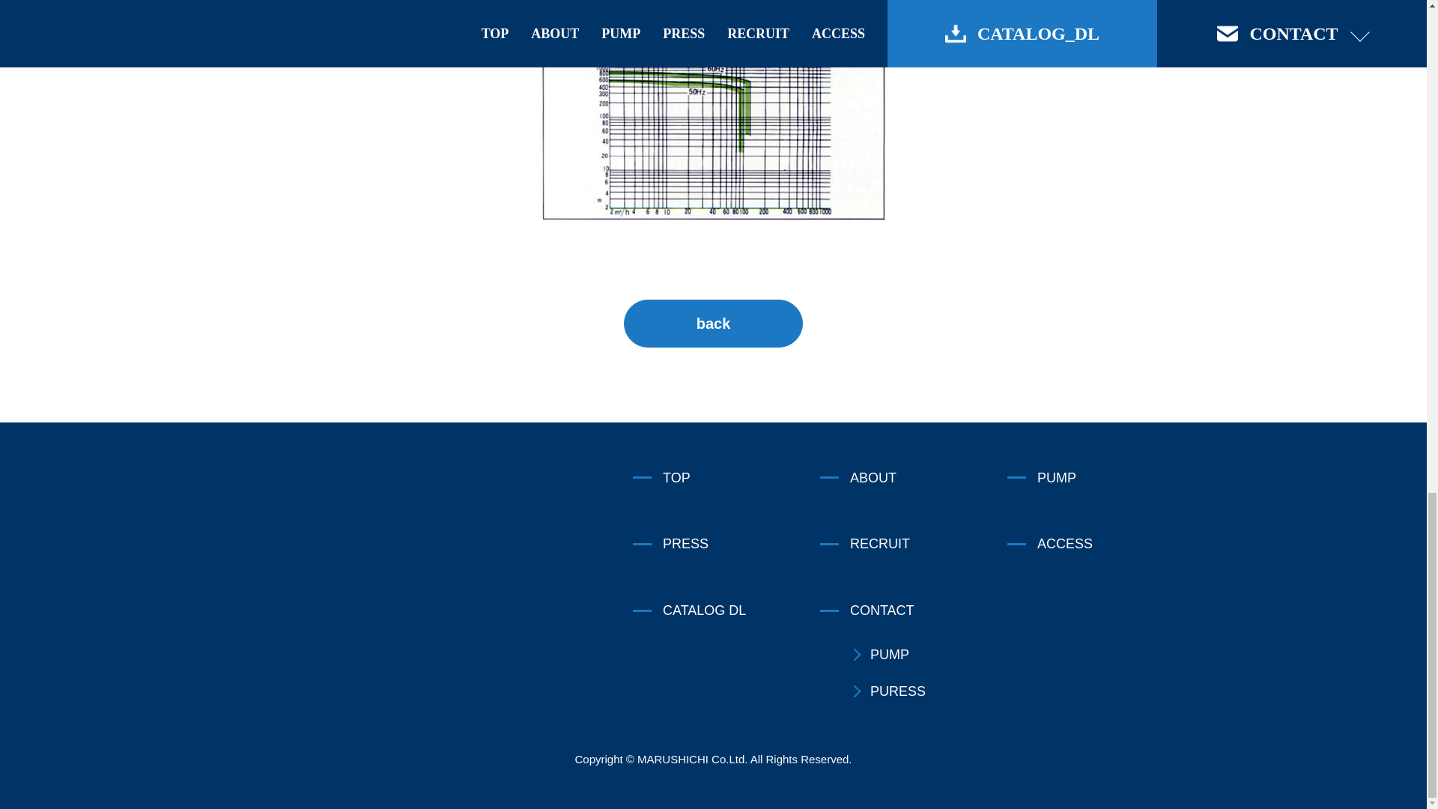 The height and width of the screenshot is (809, 1438). I want to click on PUMP, so click(1101, 478).